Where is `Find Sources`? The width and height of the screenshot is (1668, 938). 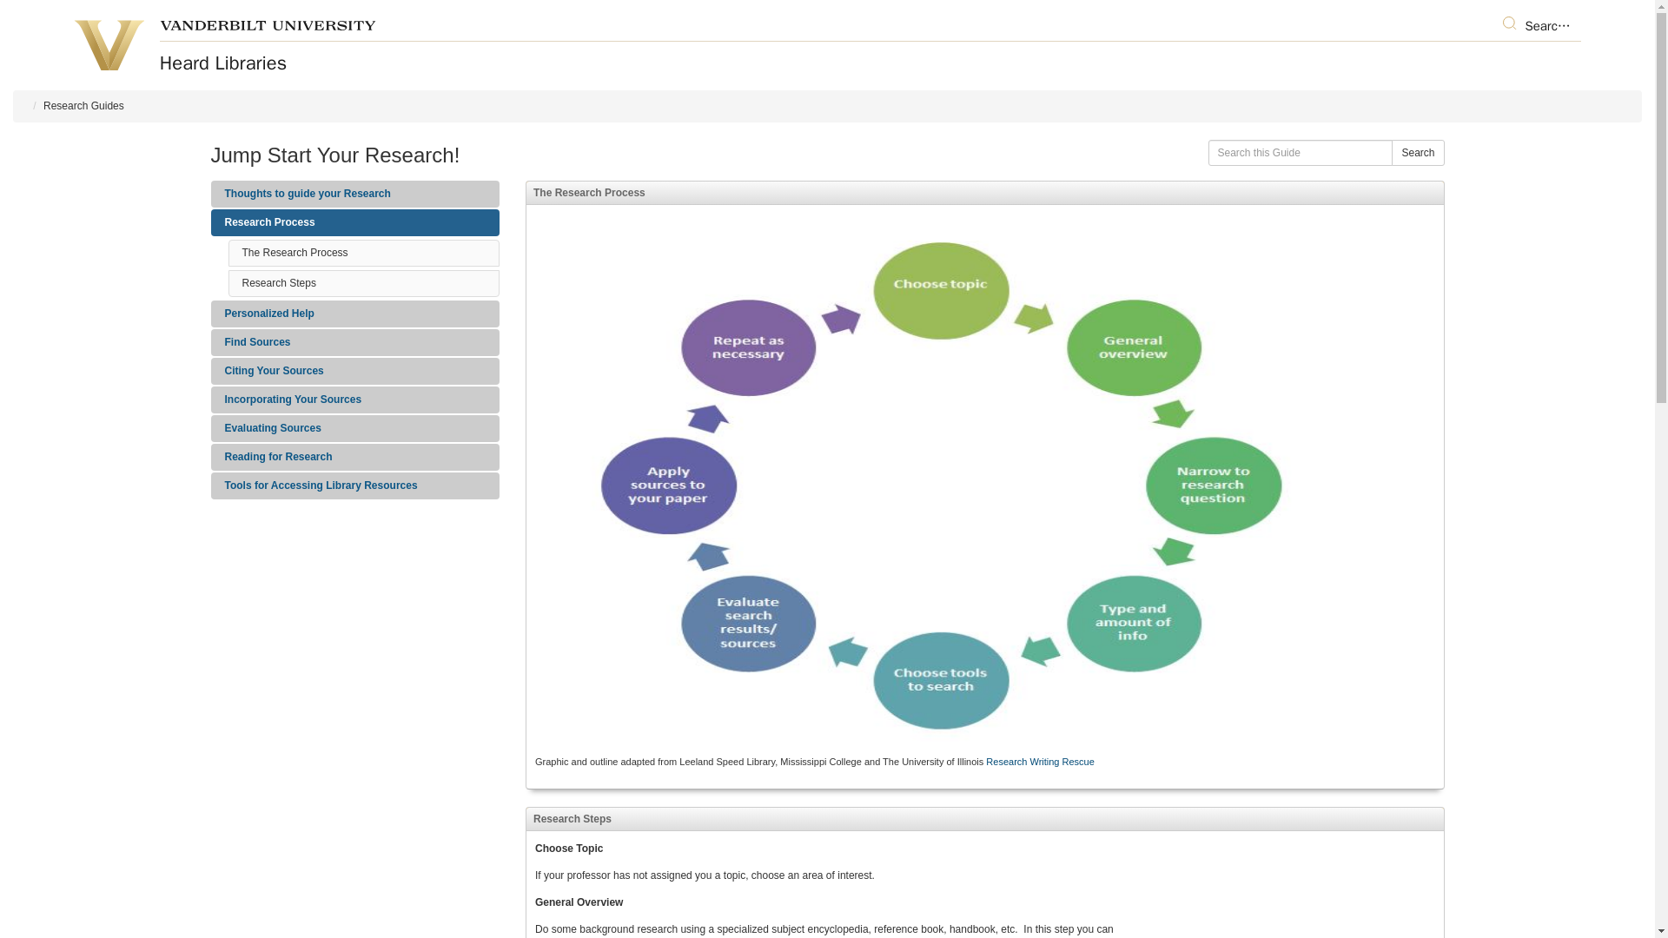
Find Sources is located at coordinates (354, 342).